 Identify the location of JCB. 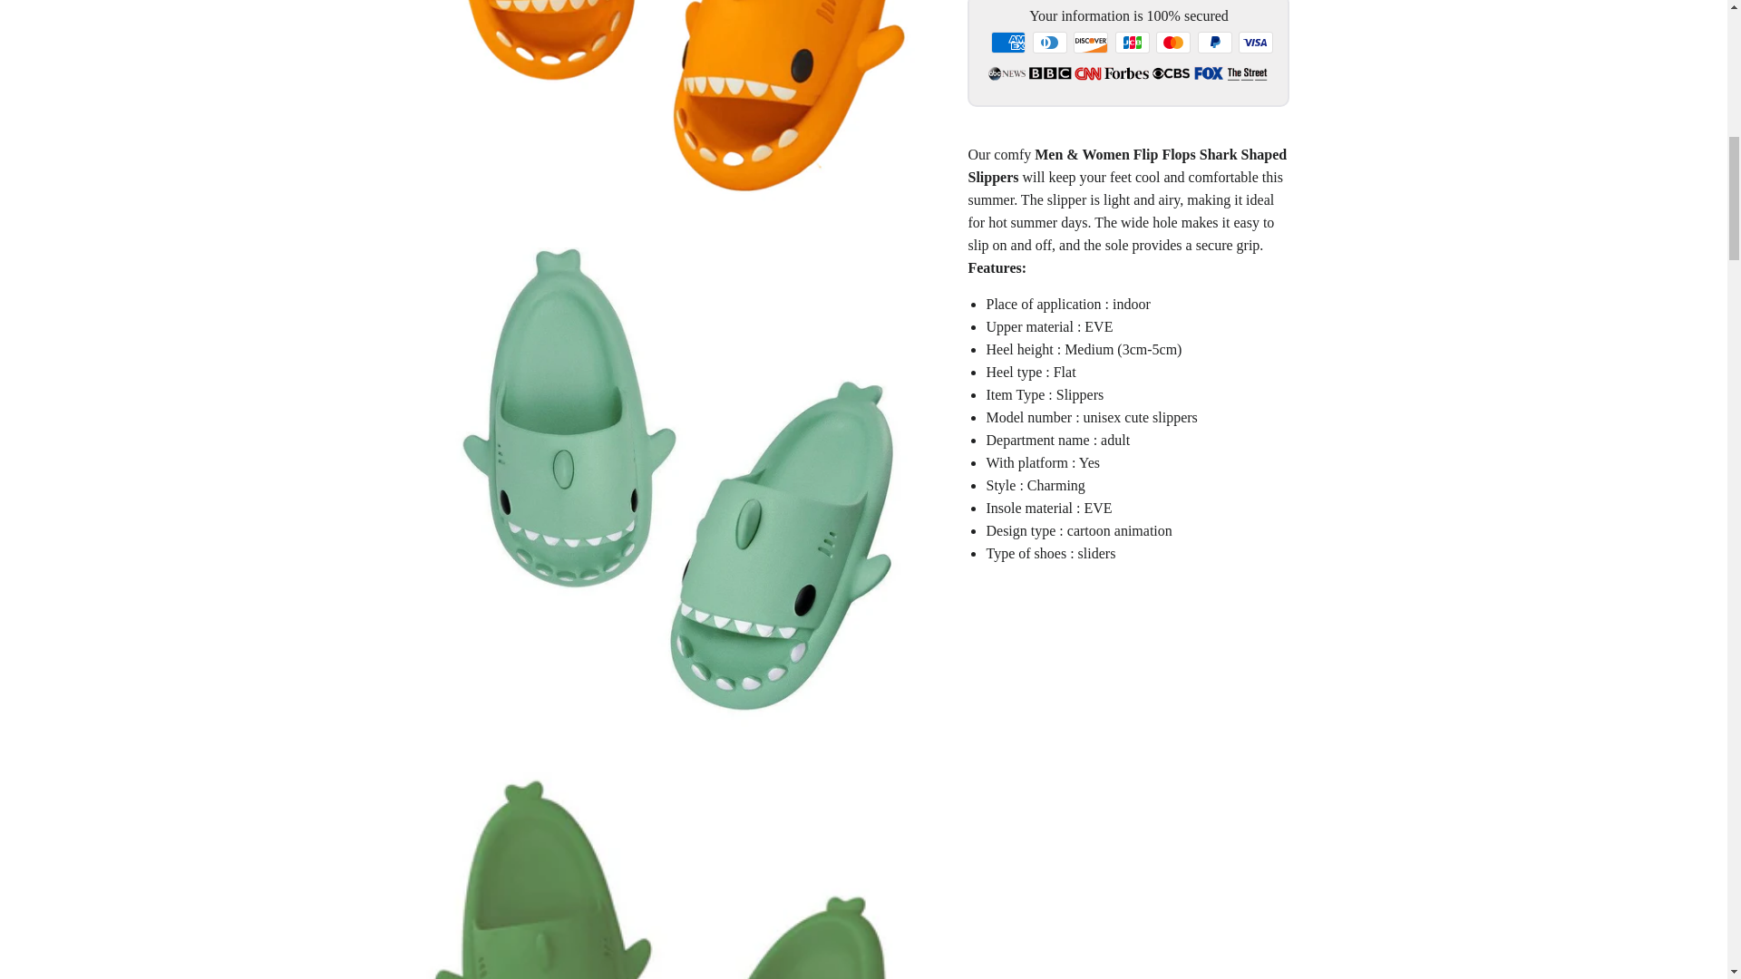
(1132, 42).